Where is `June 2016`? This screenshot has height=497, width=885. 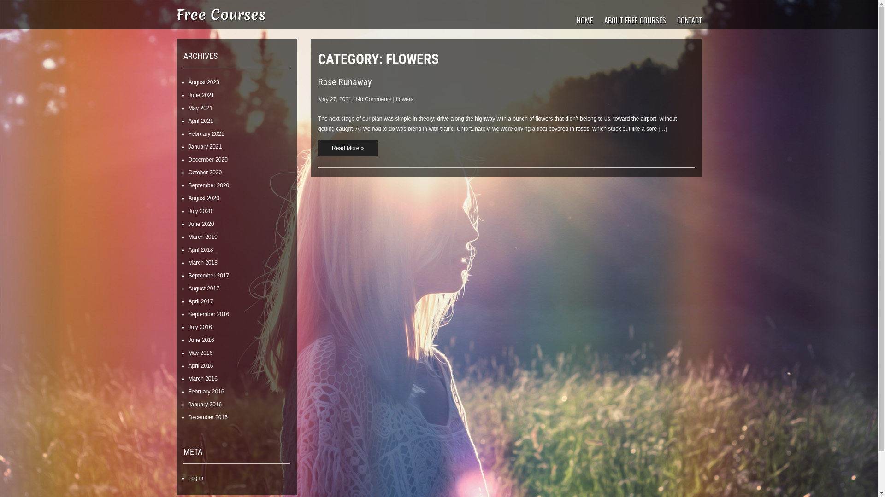
June 2016 is located at coordinates (201, 340).